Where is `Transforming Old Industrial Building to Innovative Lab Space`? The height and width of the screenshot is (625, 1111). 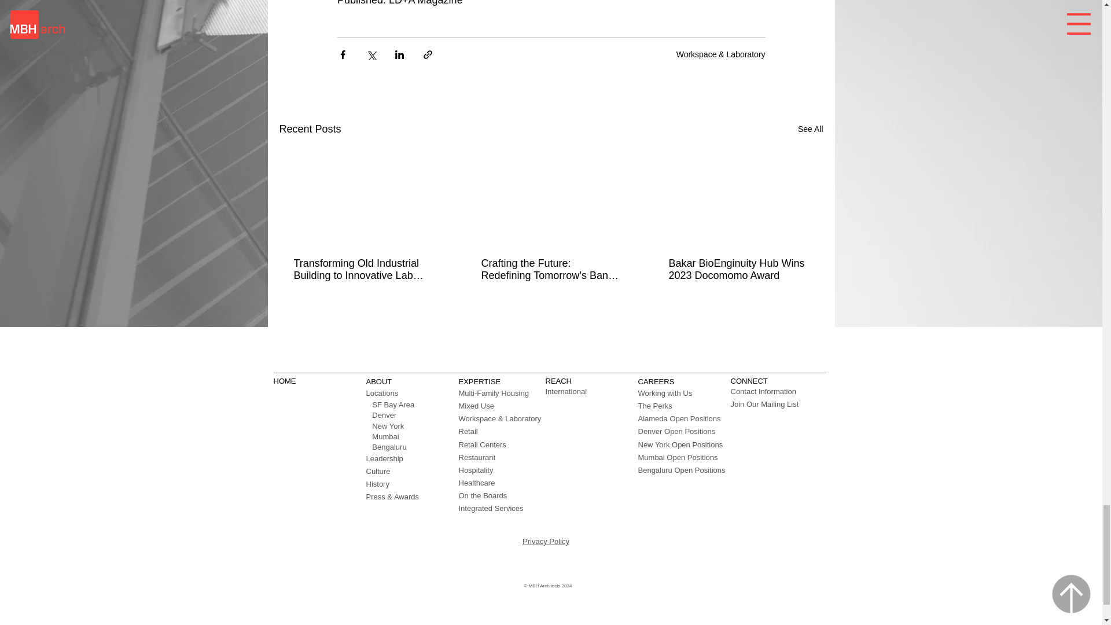 Transforming Old Industrial Building to Innovative Lab Space is located at coordinates (363, 270).